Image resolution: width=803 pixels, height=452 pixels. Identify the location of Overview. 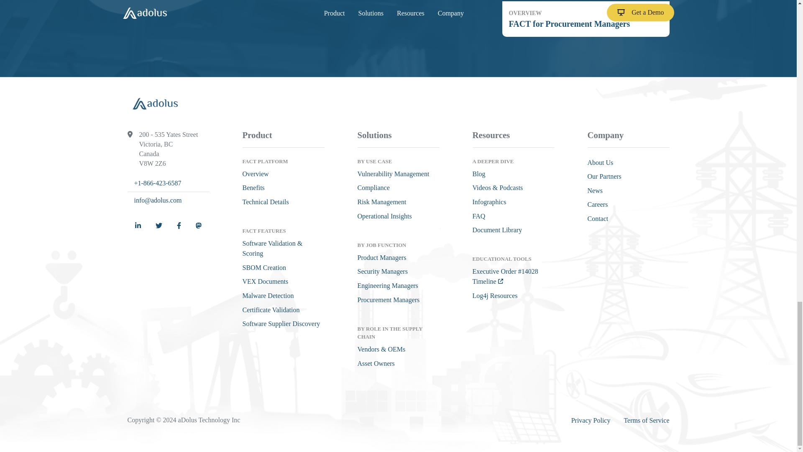
(373, 187).